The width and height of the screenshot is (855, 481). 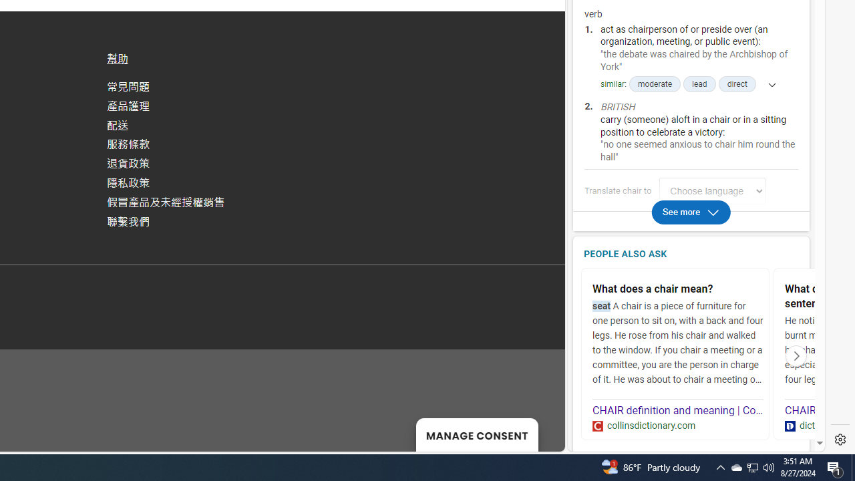 What do you see at coordinates (737, 84) in the screenshot?
I see `direct` at bounding box center [737, 84].